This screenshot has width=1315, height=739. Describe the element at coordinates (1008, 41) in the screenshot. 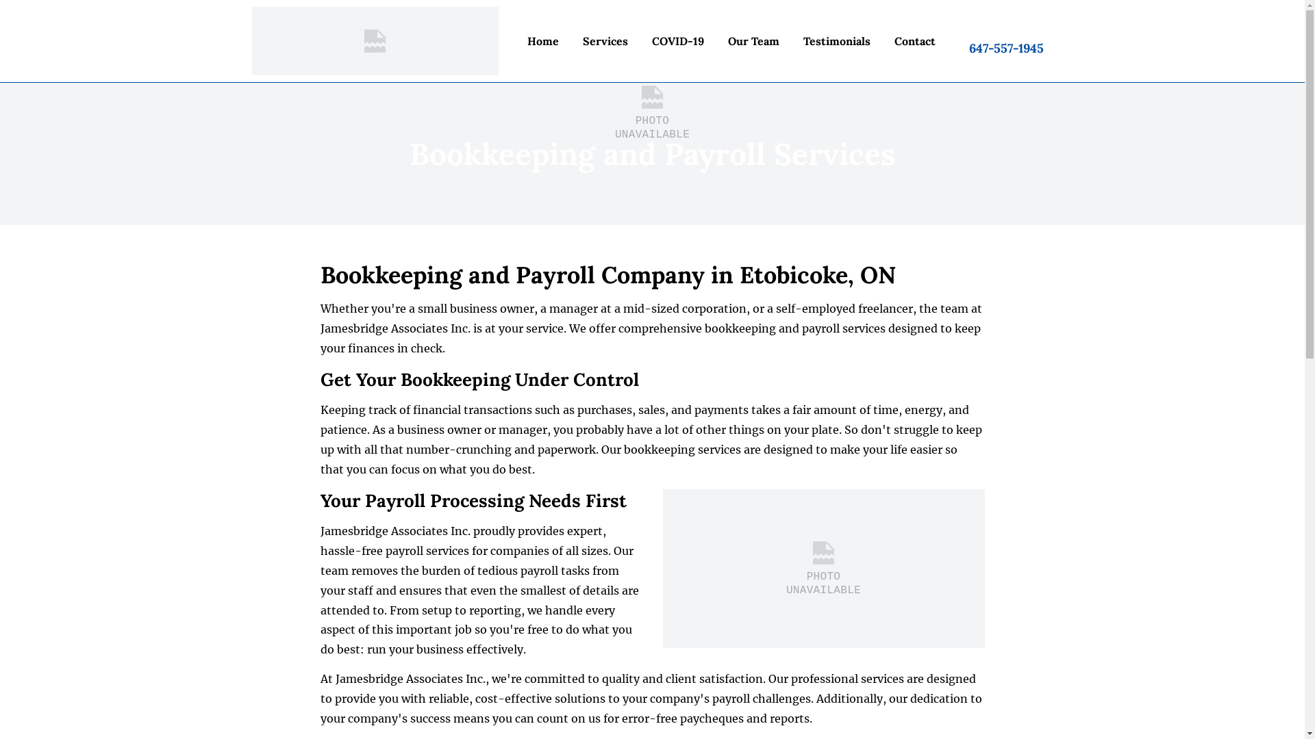

I see `647-557-1945` at that location.